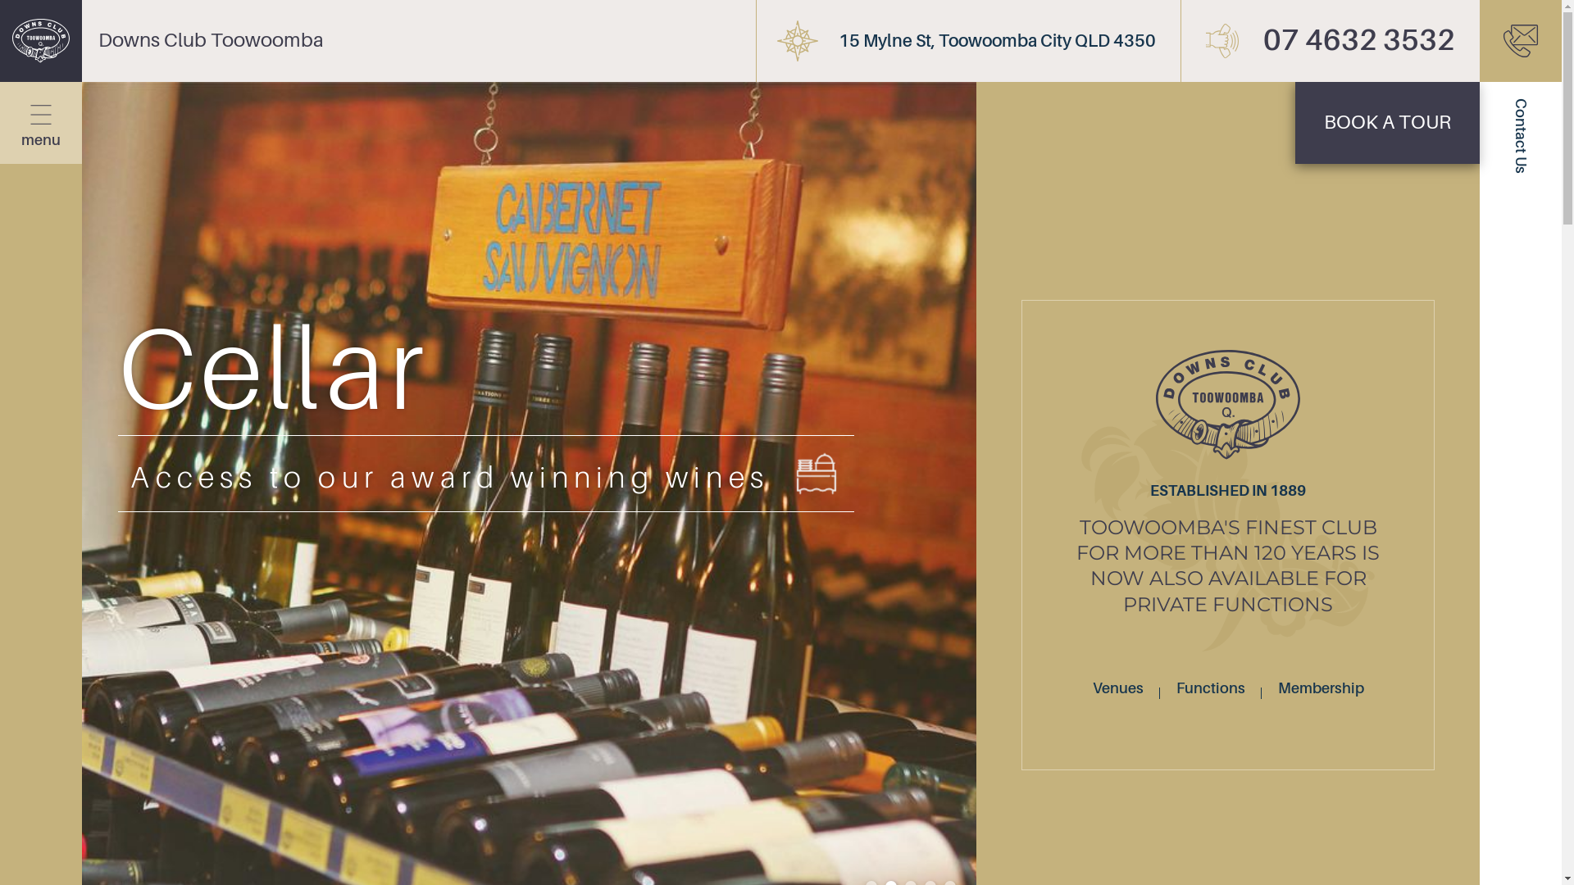 The width and height of the screenshot is (1574, 885). Describe the element at coordinates (1387, 123) in the screenshot. I see `BOOK A TOUR` at that location.